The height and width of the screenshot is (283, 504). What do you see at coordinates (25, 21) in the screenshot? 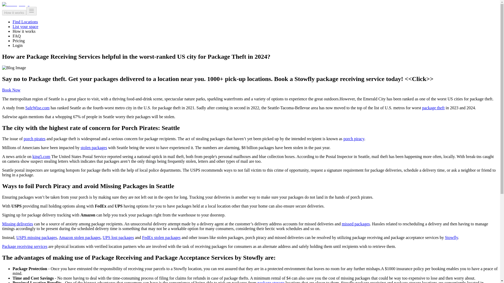
I see `Find Locations` at bounding box center [25, 21].